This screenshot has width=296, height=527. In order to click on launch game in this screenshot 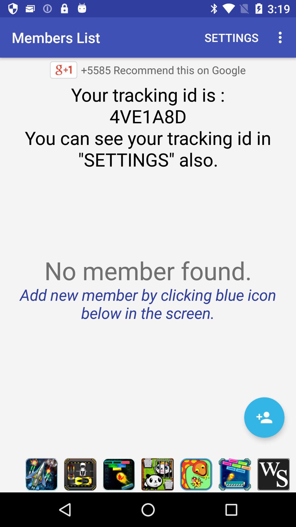, I will do `click(42, 474)`.